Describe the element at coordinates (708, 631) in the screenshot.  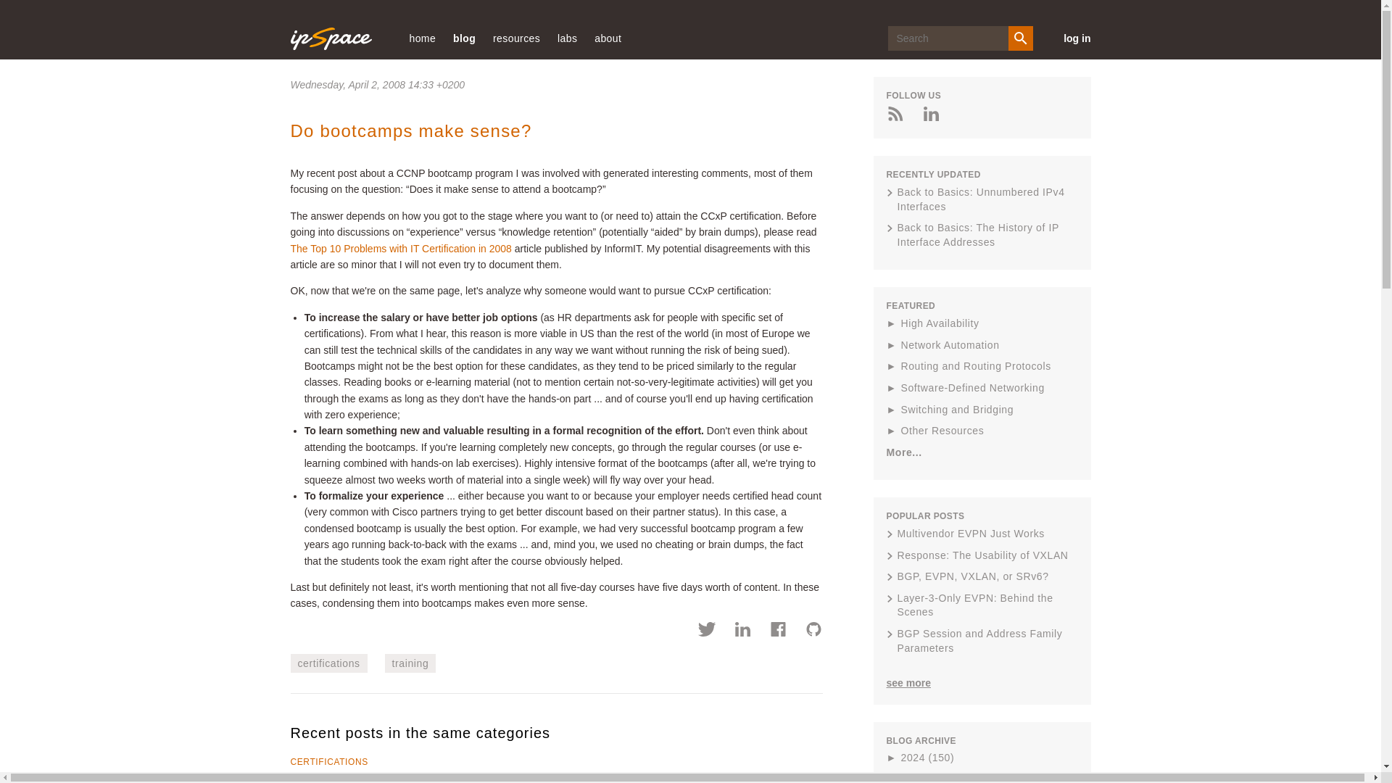
I see `Share to Twitter` at that location.